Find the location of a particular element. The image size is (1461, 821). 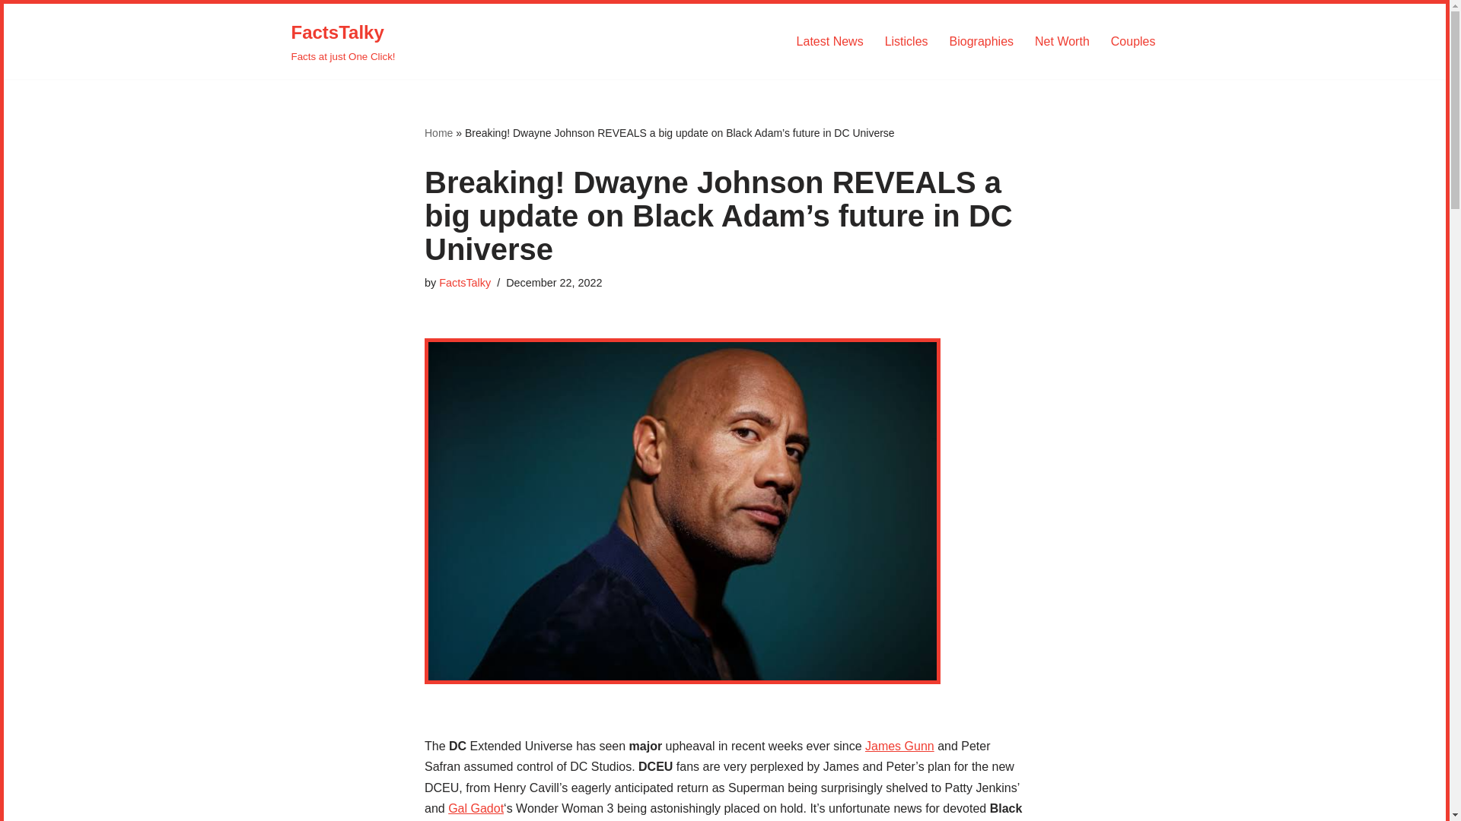

Biographies is located at coordinates (982, 41).